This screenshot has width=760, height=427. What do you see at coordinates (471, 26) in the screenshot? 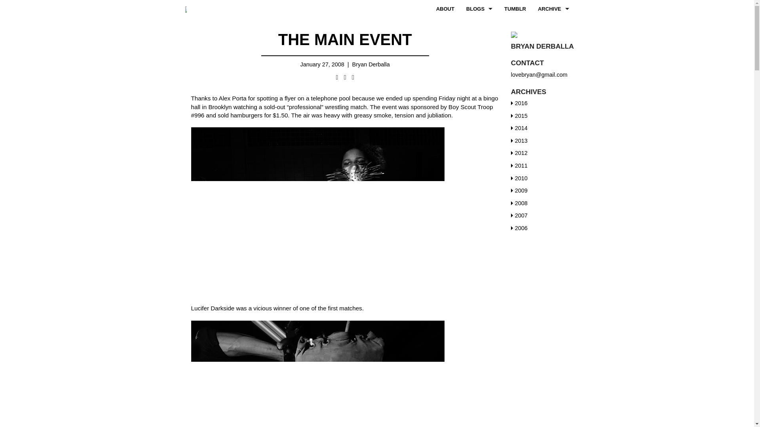
I see `BRETT NELSON` at bounding box center [471, 26].